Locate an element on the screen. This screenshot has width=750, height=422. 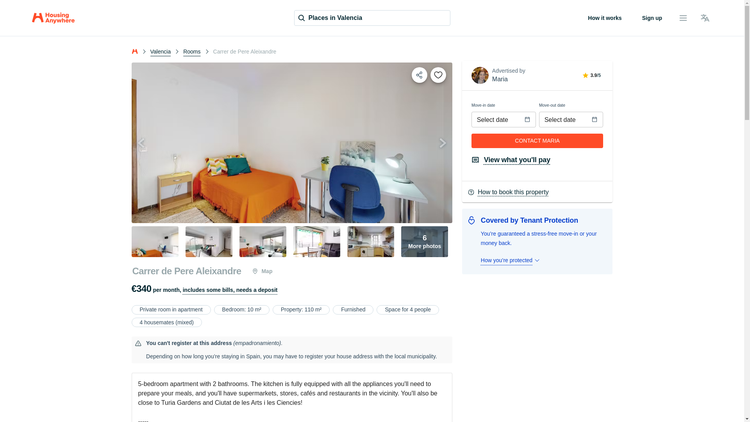
How to book this property is located at coordinates (537, 193).